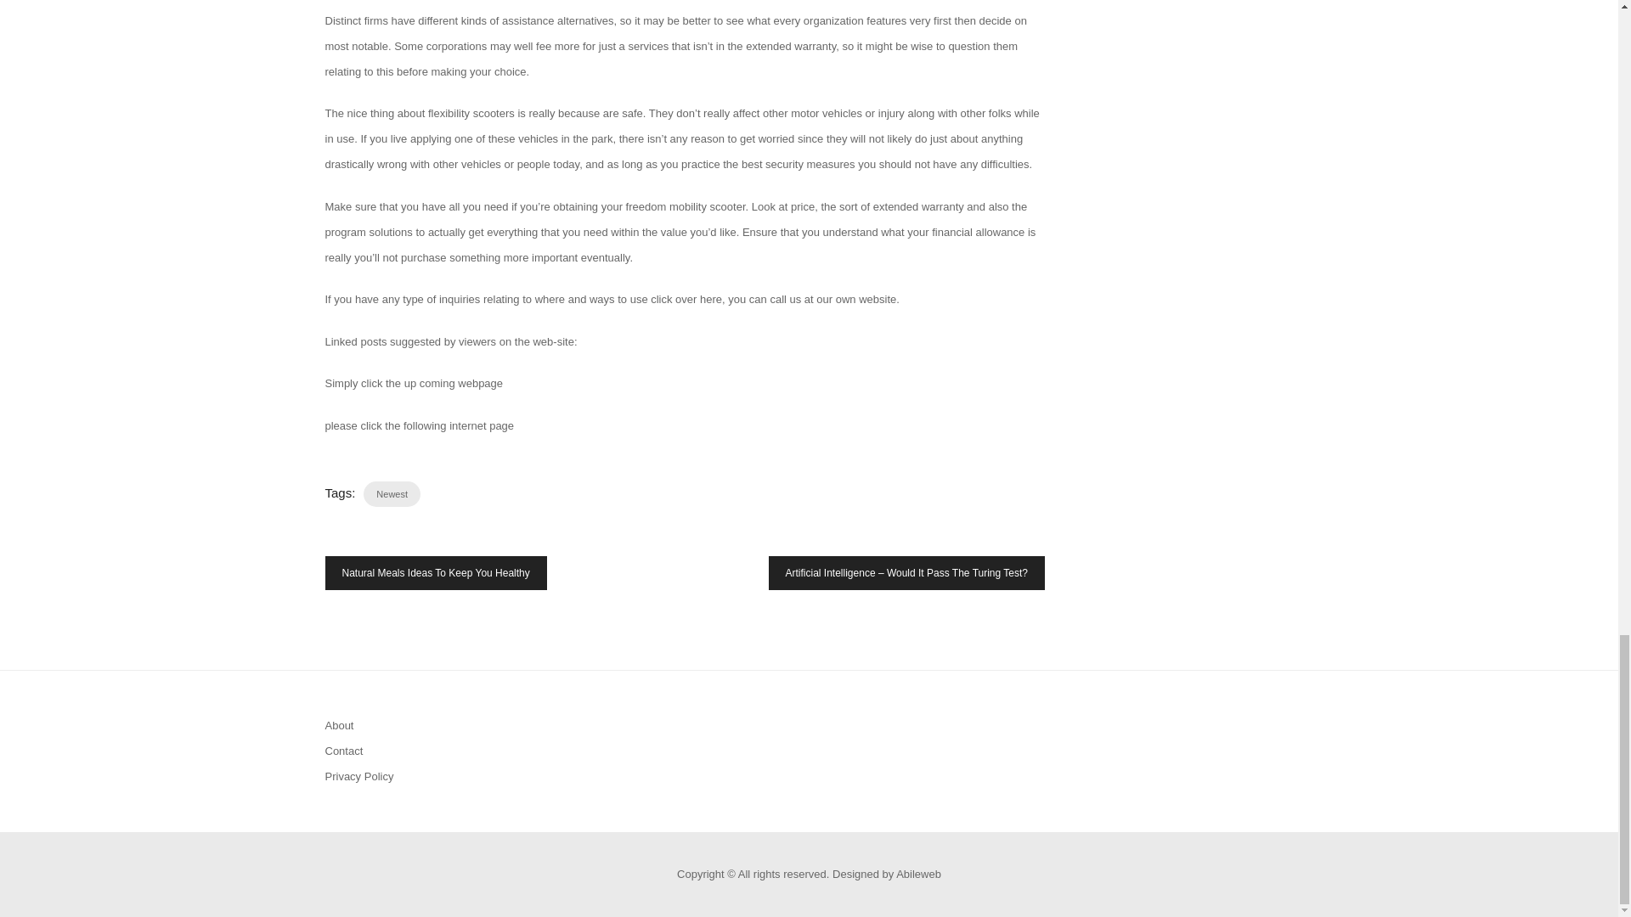 The height and width of the screenshot is (917, 1631). What do you see at coordinates (392, 494) in the screenshot?
I see `Newest` at bounding box center [392, 494].